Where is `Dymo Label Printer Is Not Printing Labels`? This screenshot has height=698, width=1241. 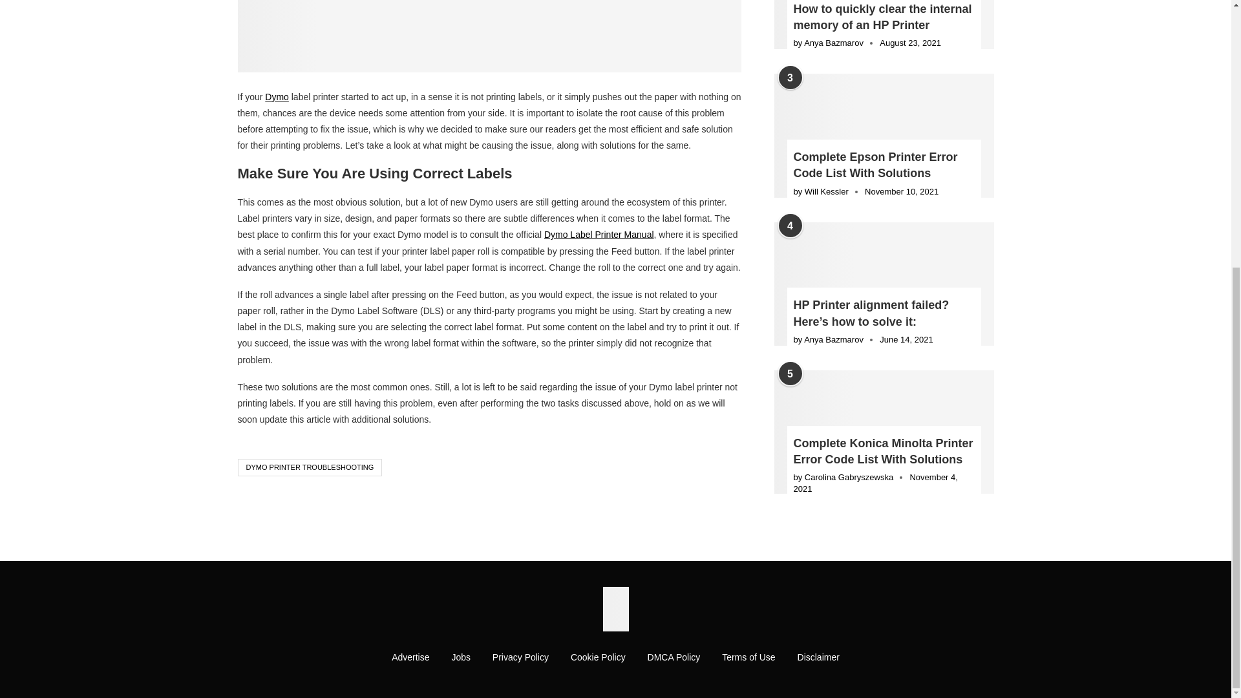
Dymo Label Printer Is Not Printing Labels is located at coordinates (490, 36).